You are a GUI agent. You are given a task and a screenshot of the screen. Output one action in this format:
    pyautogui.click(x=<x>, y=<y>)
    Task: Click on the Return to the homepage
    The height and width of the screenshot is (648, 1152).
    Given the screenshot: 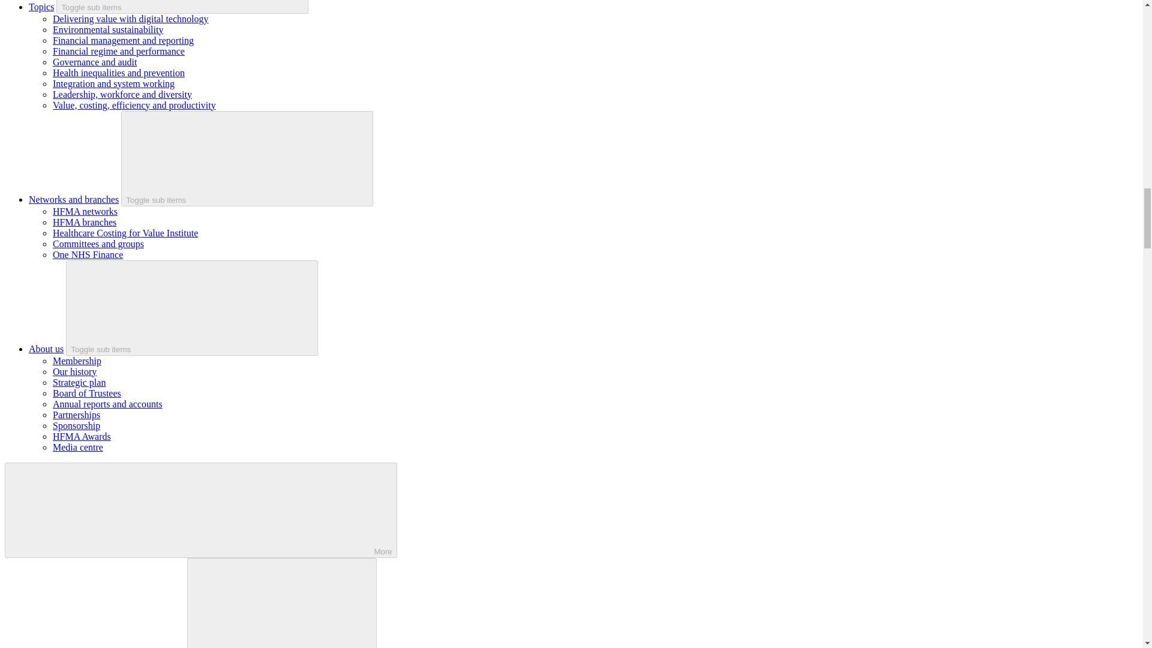 What is the action you would take?
    pyautogui.click(x=95, y=644)
    